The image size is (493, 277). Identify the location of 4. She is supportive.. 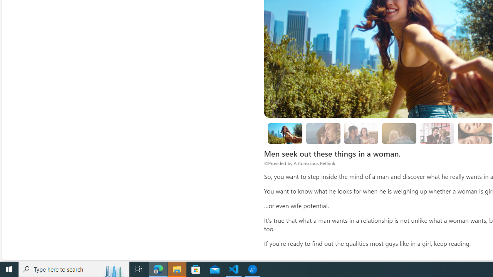
(437, 133).